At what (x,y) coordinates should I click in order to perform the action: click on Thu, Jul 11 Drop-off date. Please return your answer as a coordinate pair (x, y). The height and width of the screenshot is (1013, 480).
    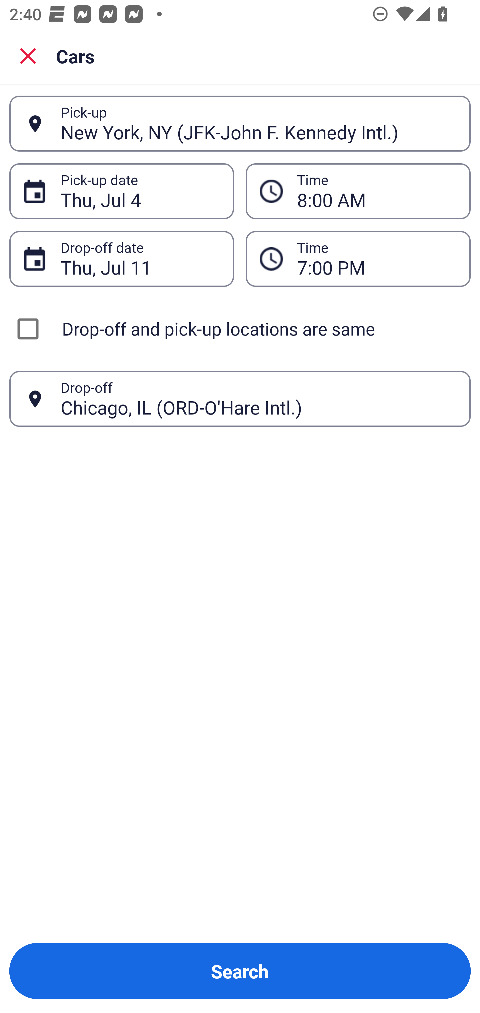
    Looking at the image, I should click on (121, 259).